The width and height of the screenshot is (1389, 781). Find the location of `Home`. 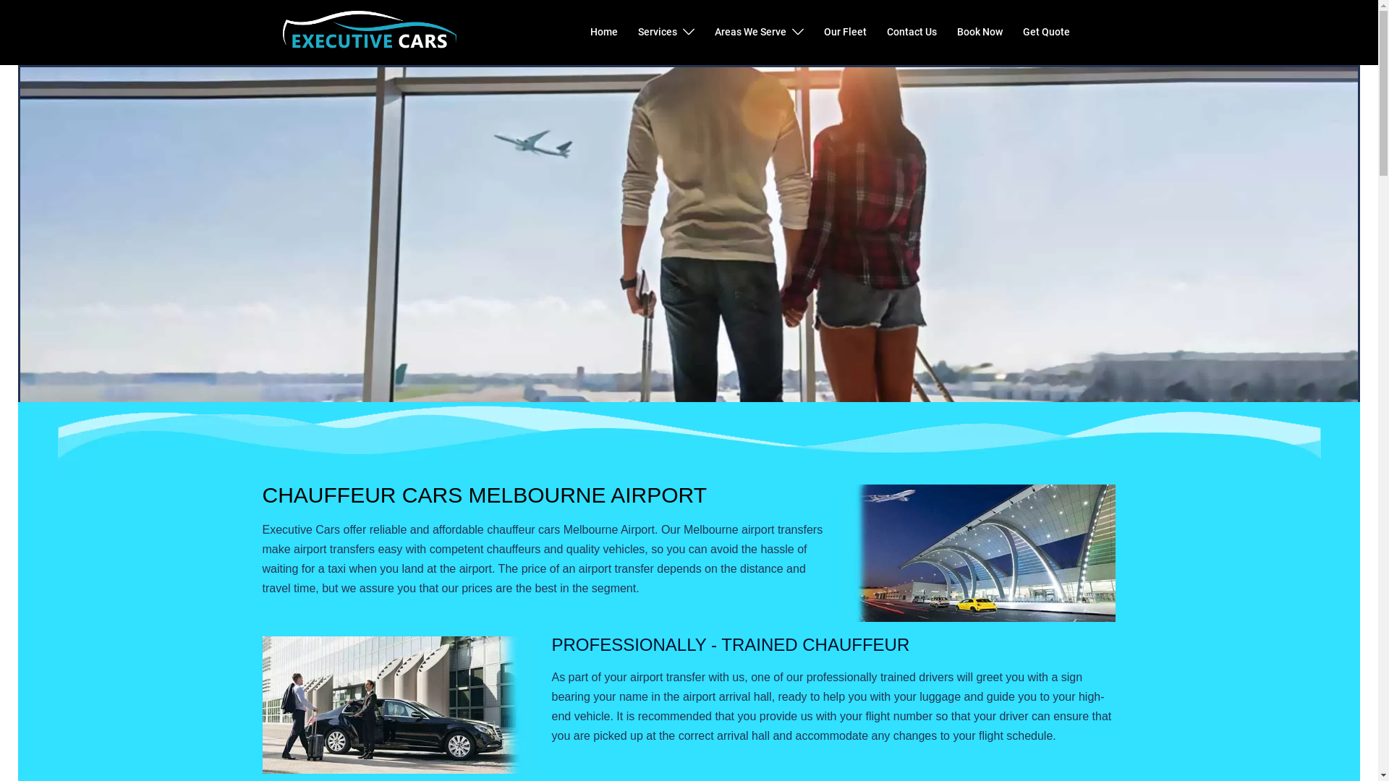

Home is located at coordinates (604, 33).